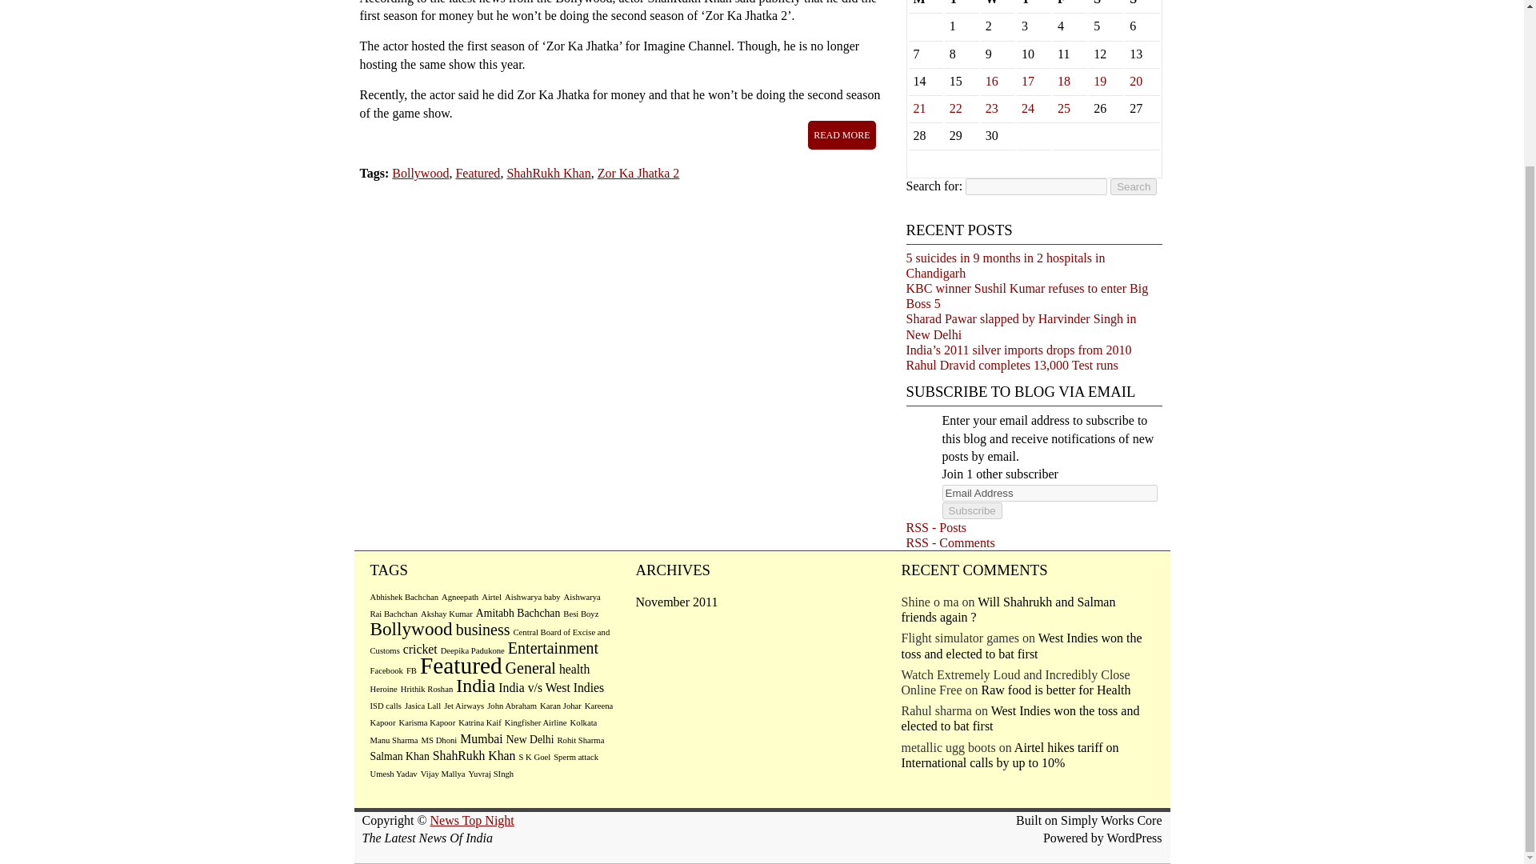 The image size is (1536, 864). What do you see at coordinates (920, 108) in the screenshot?
I see `21` at bounding box center [920, 108].